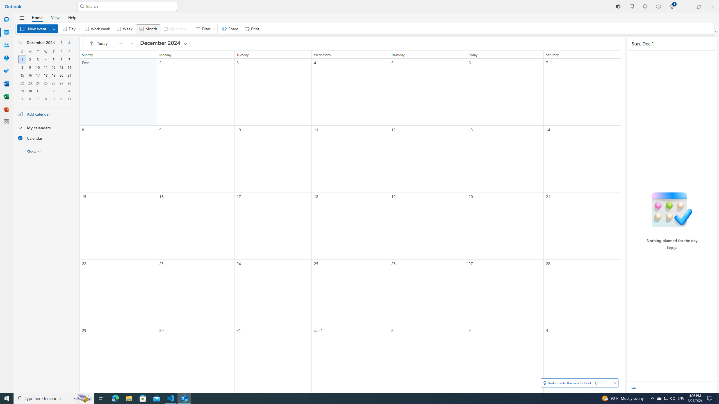 This screenshot has height=404, width=719. What do you see at coordinates (38, 99) in the screenshot?
I see `7, January, 2025` at bounding box center [38, 99].